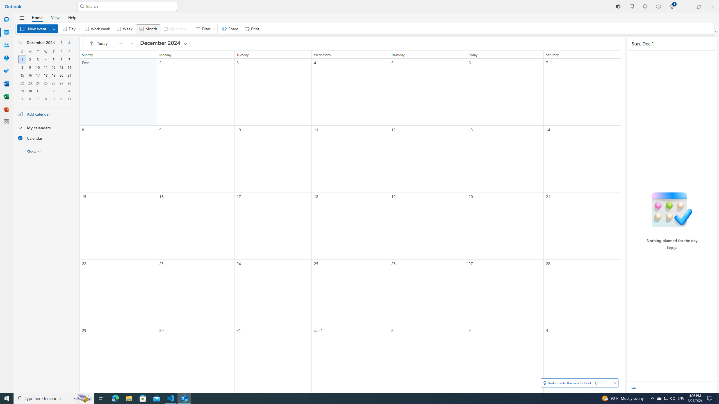 This screenshot has height=404, width=719. What do you see at coordinates (38, 99) in the screenshot?
I see `7, January, 2025` at bounding box center [38, 99].